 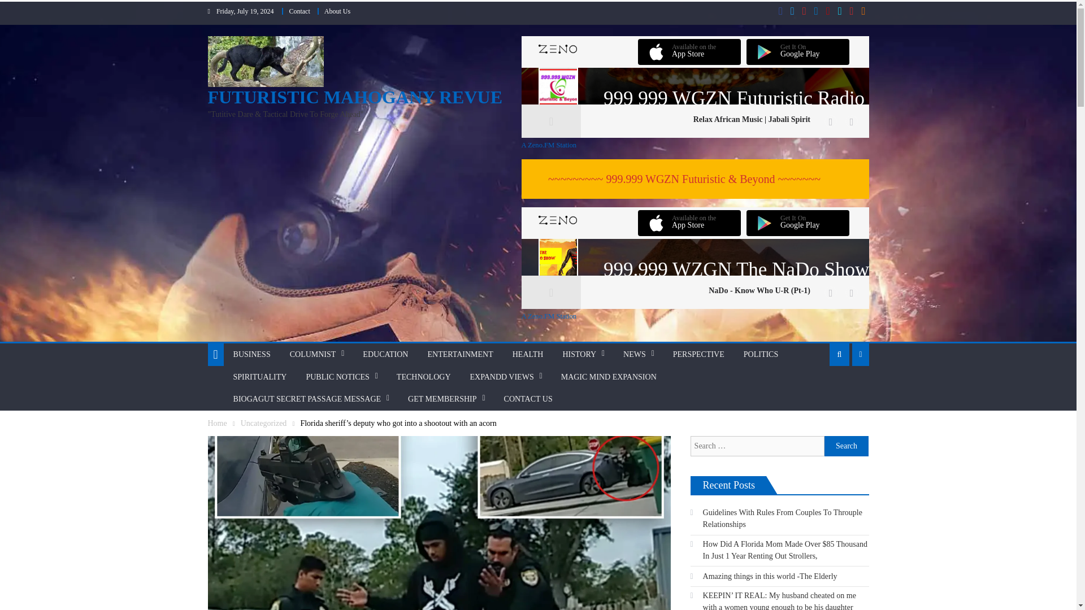 I want to click on Search, so click(x=847, y=446).